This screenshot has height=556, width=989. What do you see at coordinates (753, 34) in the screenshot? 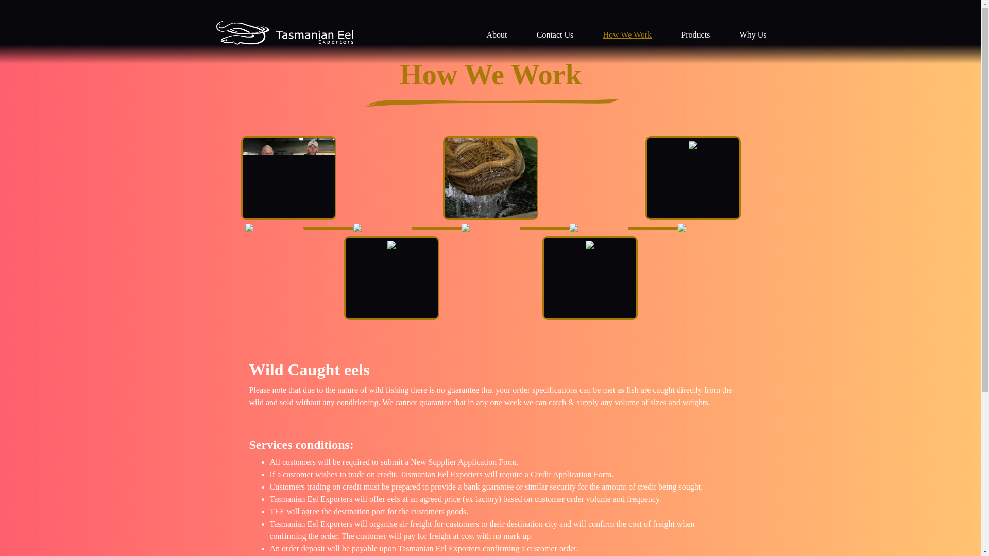
I see `Why Us` at bounding box center [753, 34].